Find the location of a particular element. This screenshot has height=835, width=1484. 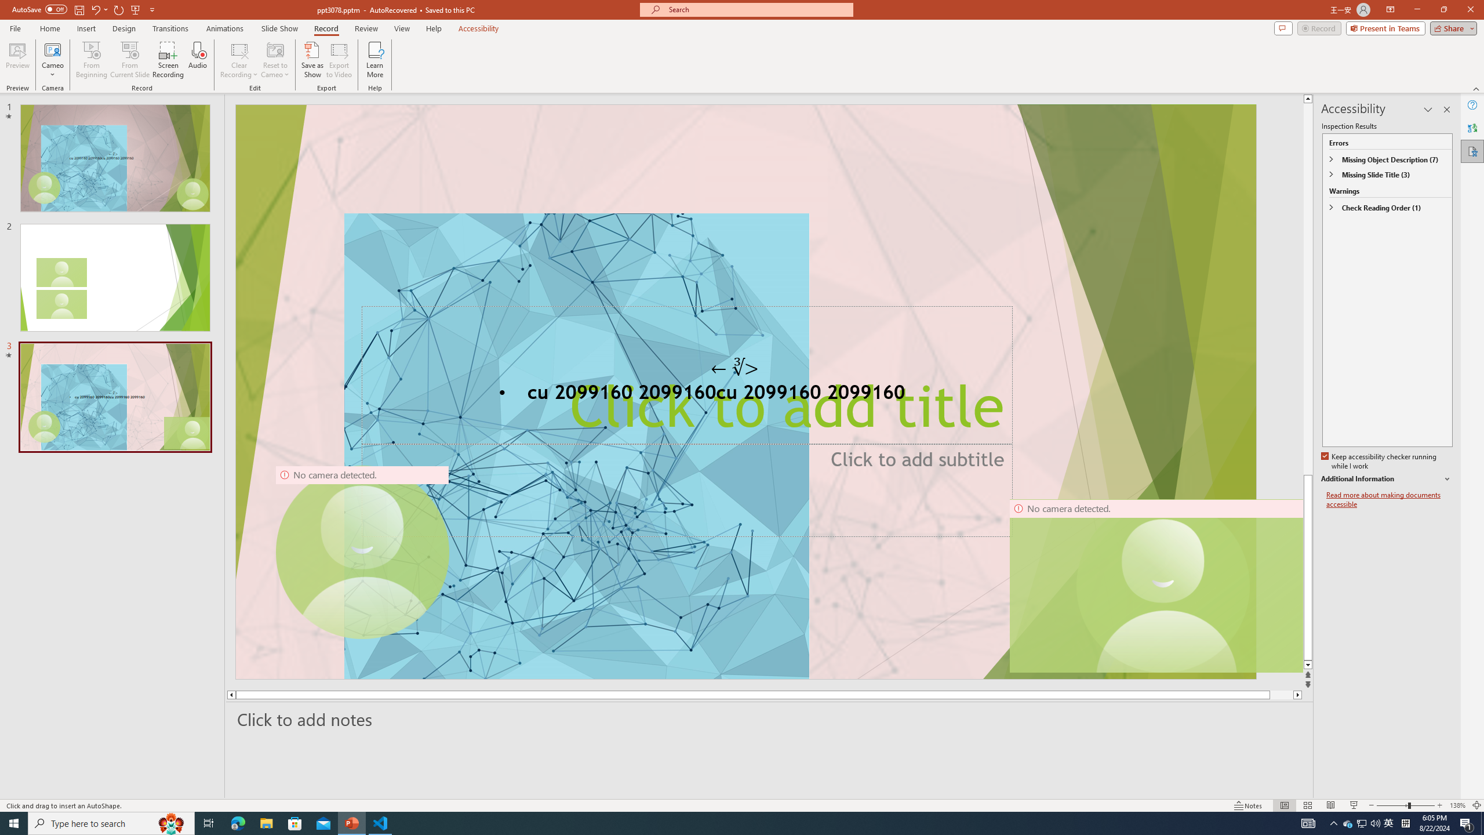

Insert is located at coordinates (86, 28).